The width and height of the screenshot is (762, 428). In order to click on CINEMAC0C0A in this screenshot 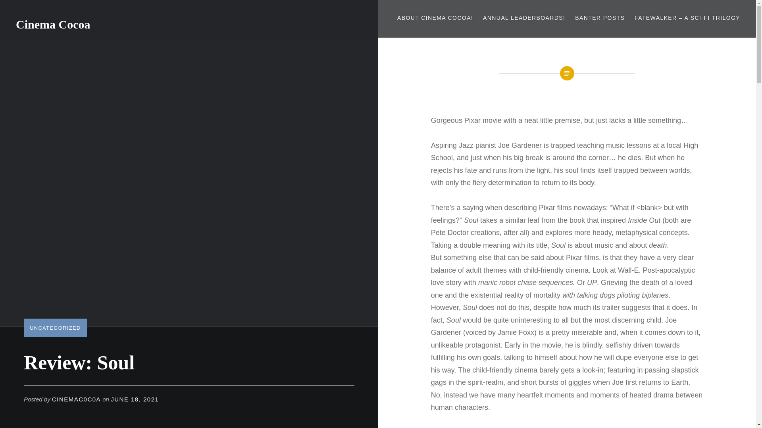, I will do `click(76, 399)`.